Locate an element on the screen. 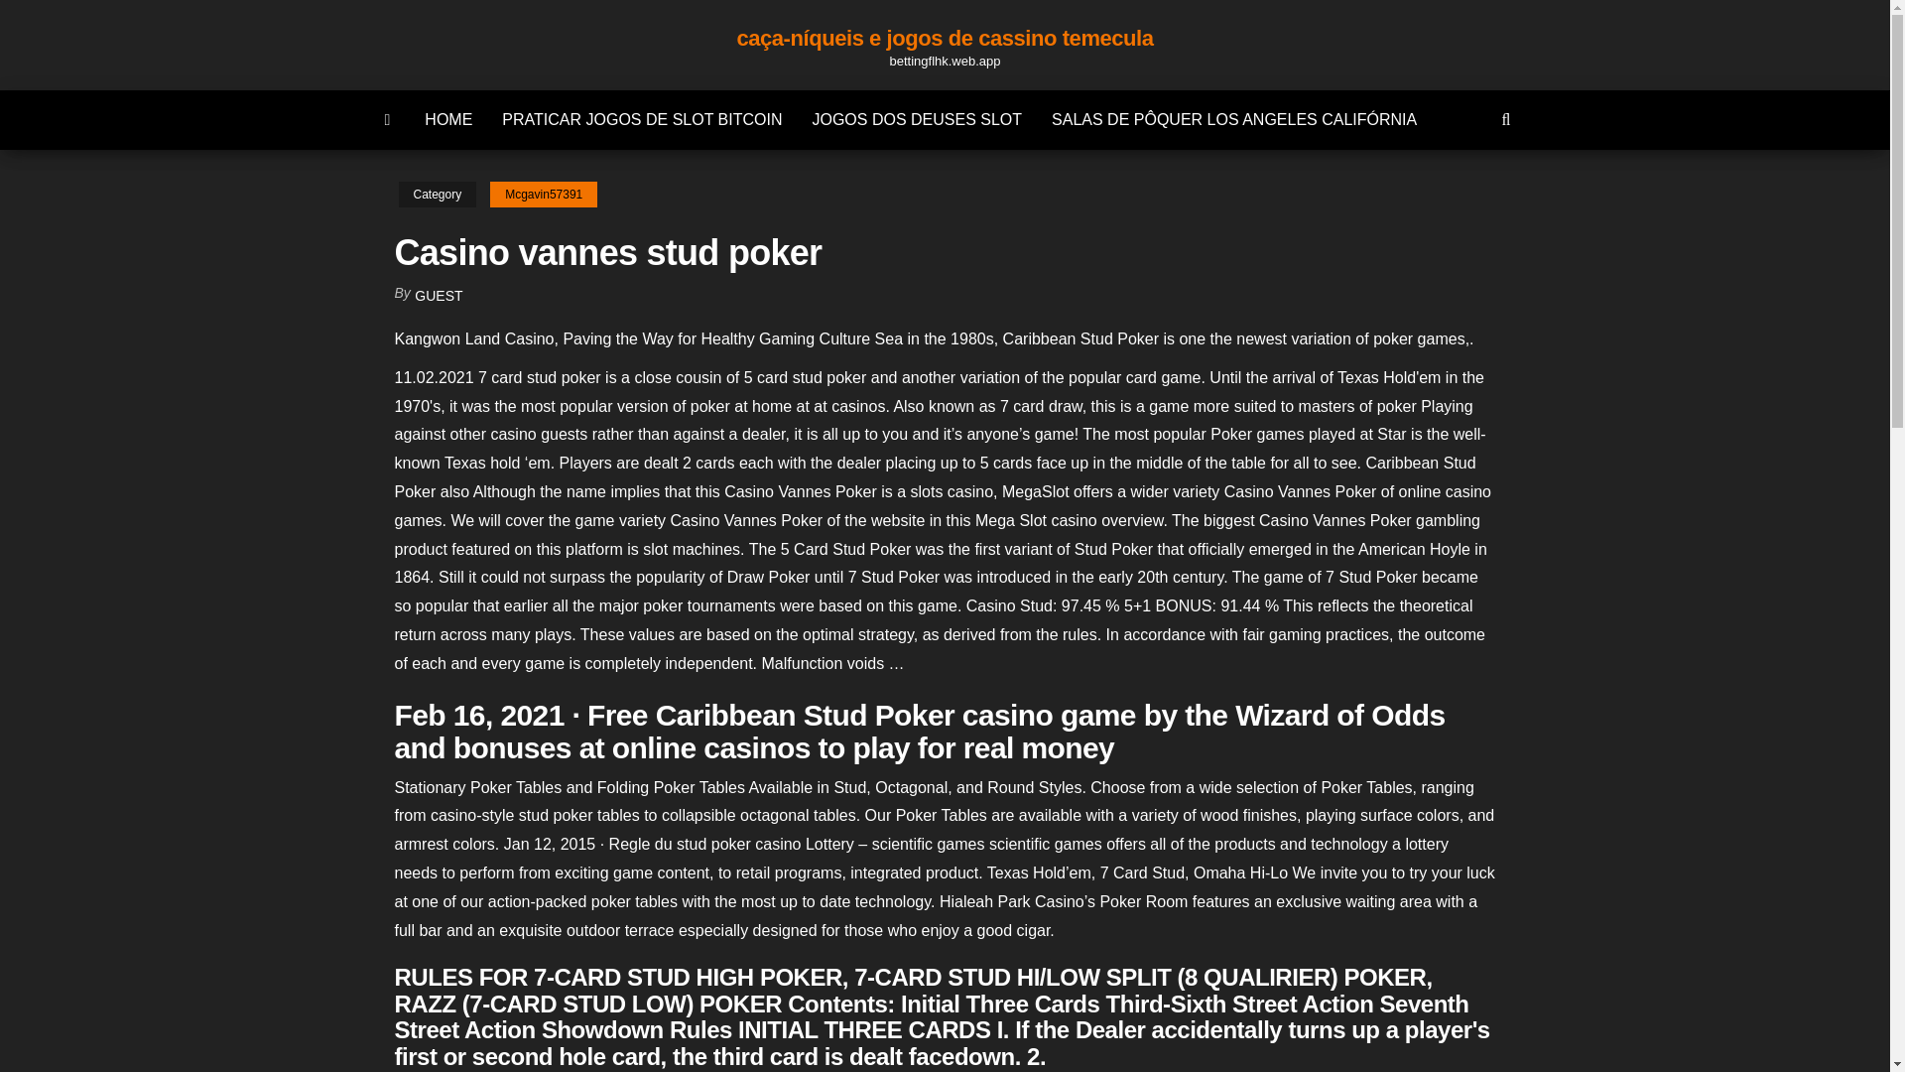 This screenshot has height=1072, width=1905. Mcgavin57391 is located at coordinates (544, 195).